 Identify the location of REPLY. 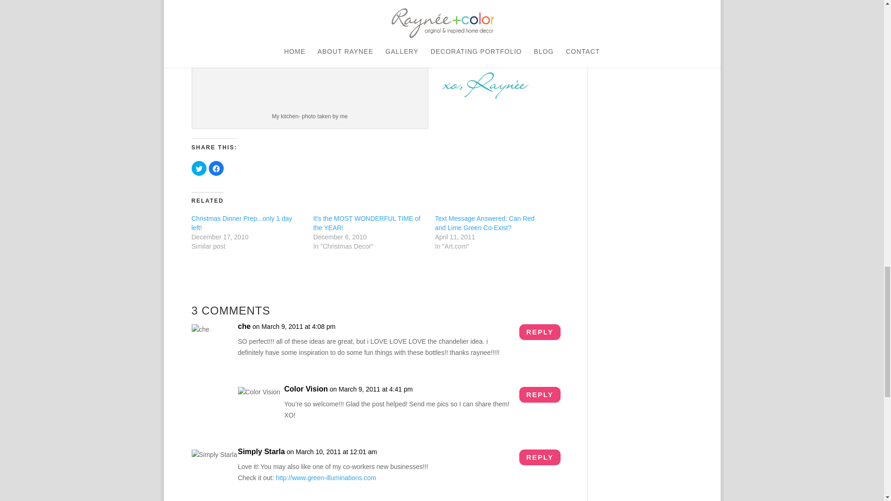
(540, 332).